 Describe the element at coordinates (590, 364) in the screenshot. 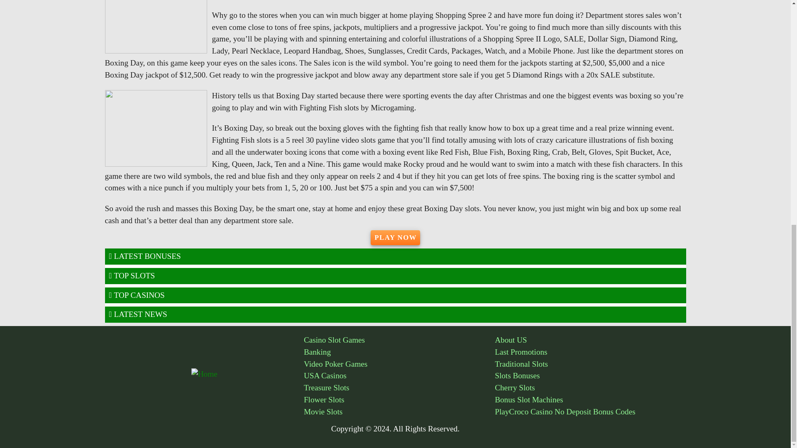

I see `Traditional Slots` at that location.